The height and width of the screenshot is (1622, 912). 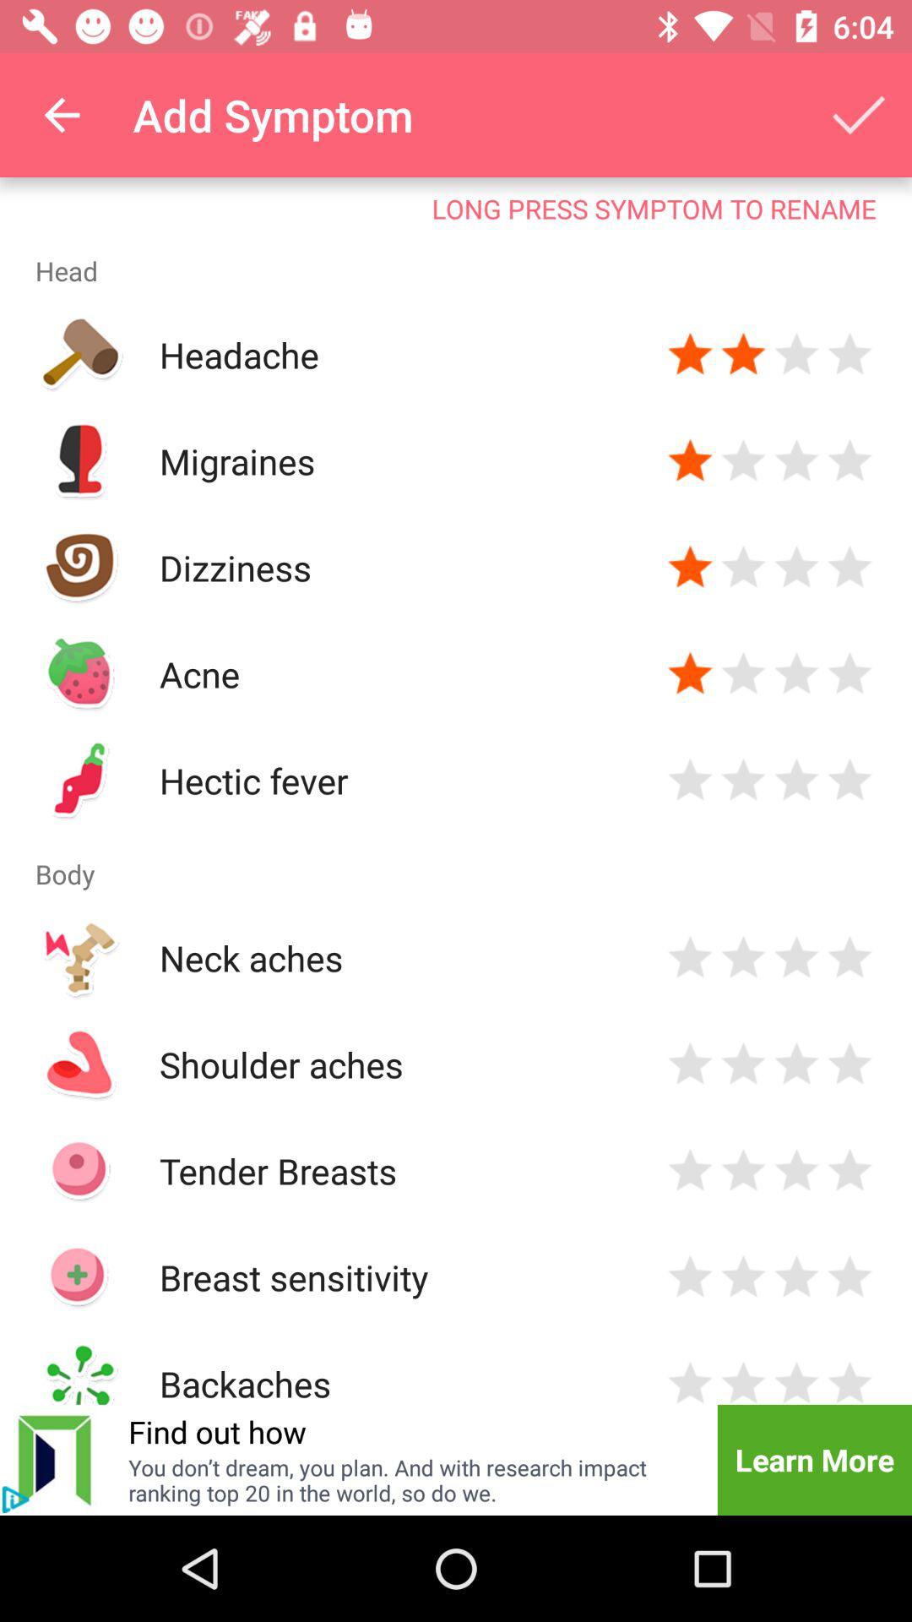 What do you see at coordinates (797, 958) in the screenshot?
I see `rate 3` at bounding box center [797, 958].